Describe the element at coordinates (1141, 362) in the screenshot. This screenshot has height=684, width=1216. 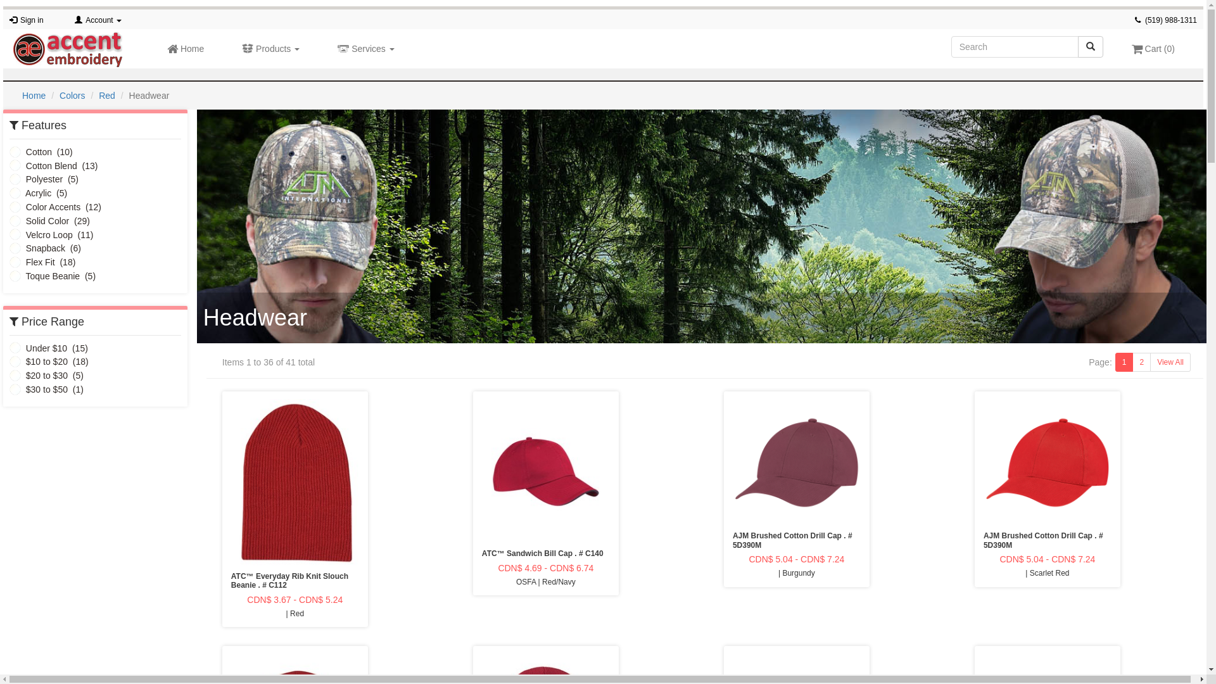
I see `2` at that location.